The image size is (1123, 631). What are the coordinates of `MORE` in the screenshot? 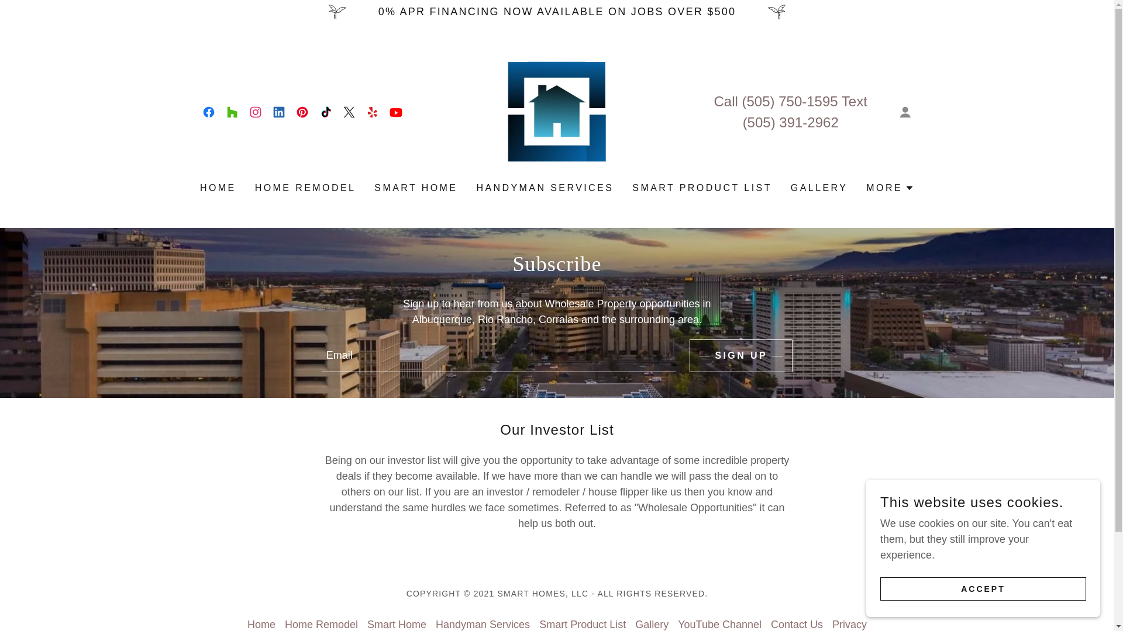 It's located at (890, 188).